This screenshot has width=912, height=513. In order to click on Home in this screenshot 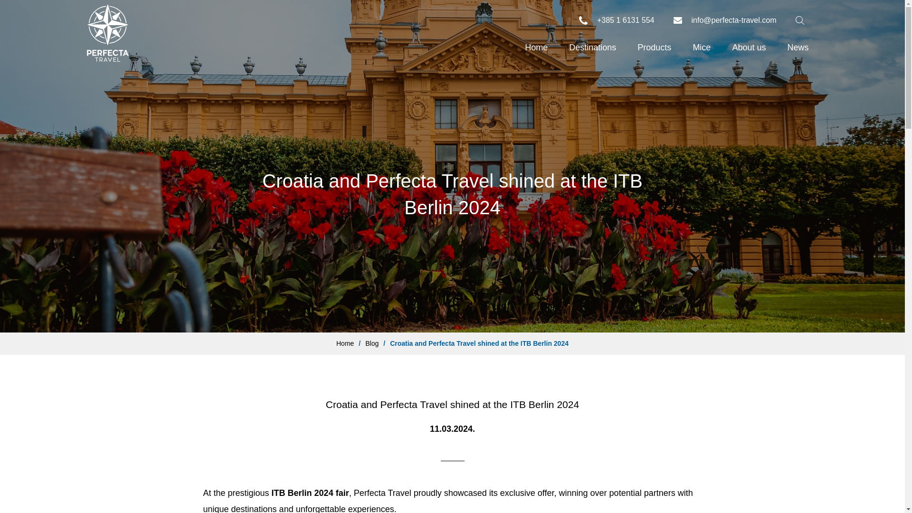, I will do `click(345, 343)`.